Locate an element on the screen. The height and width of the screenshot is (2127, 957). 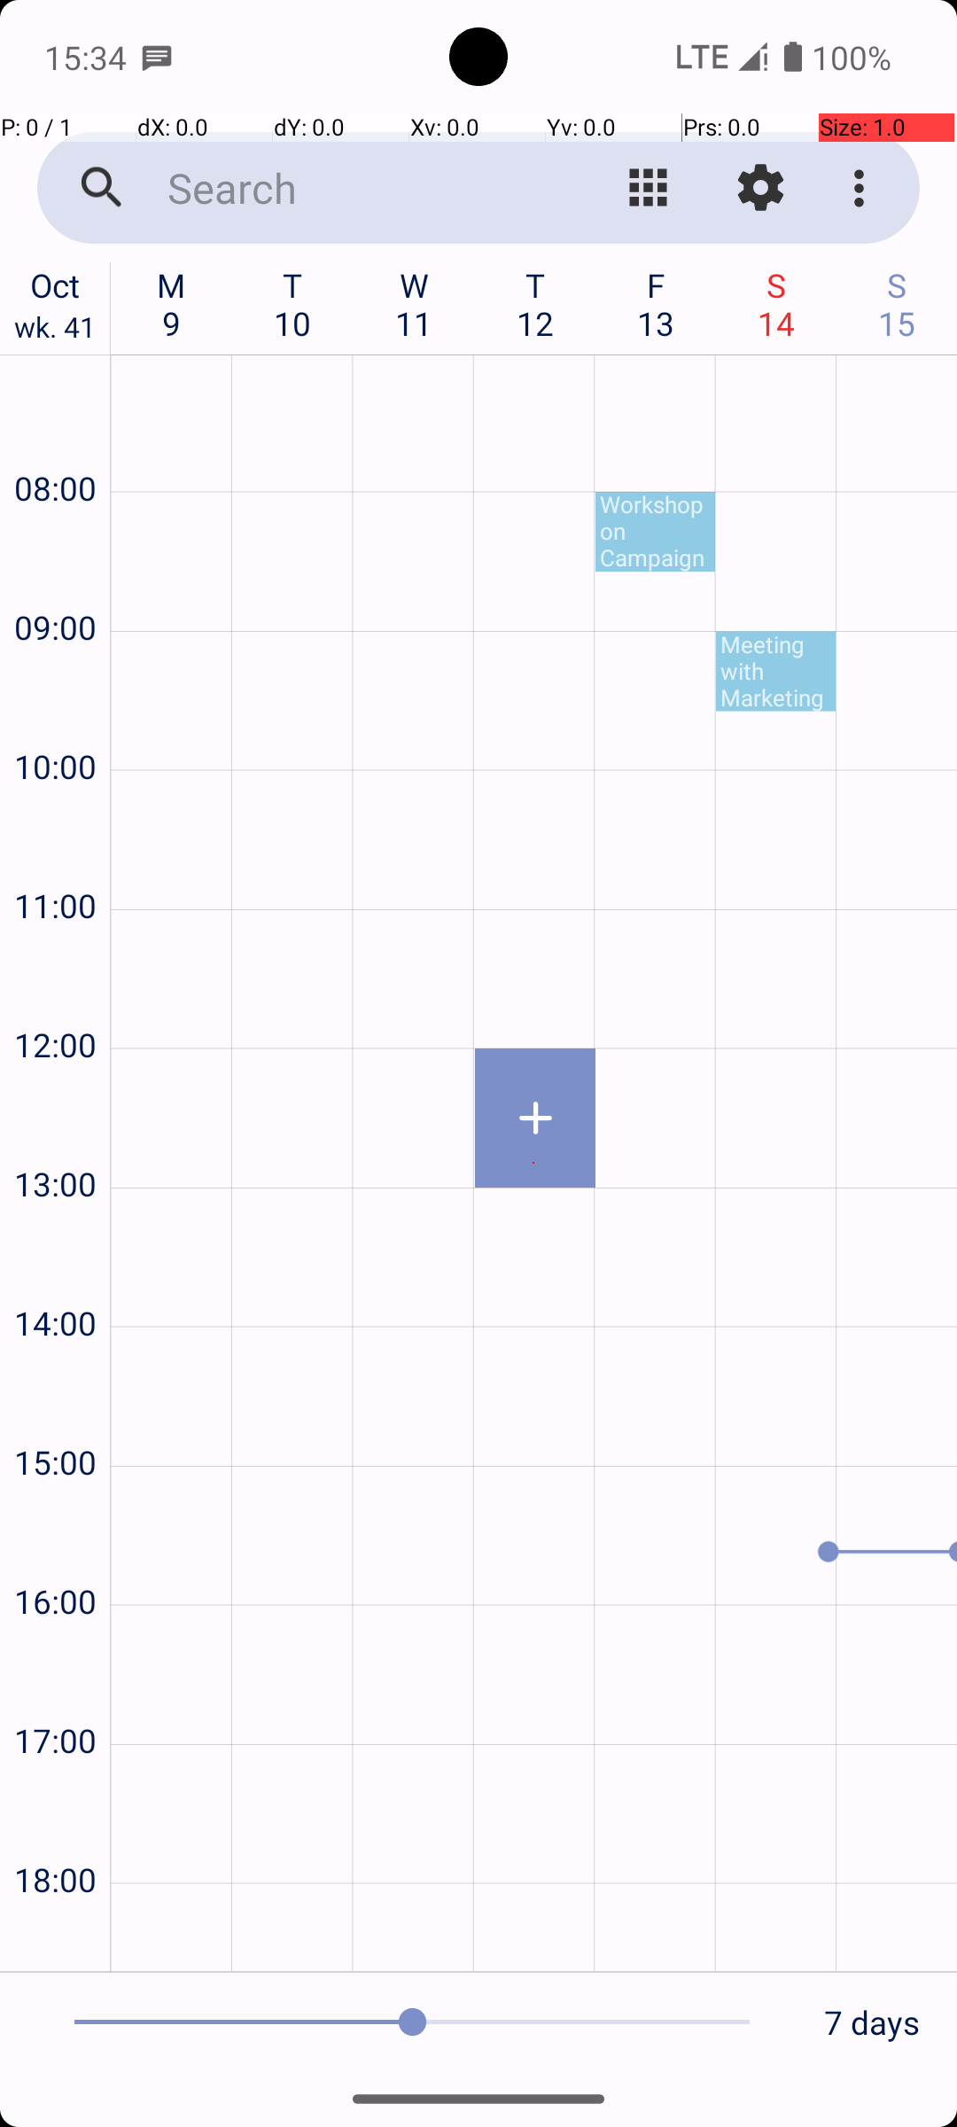
S
15 is located at coordinates (897, 304).